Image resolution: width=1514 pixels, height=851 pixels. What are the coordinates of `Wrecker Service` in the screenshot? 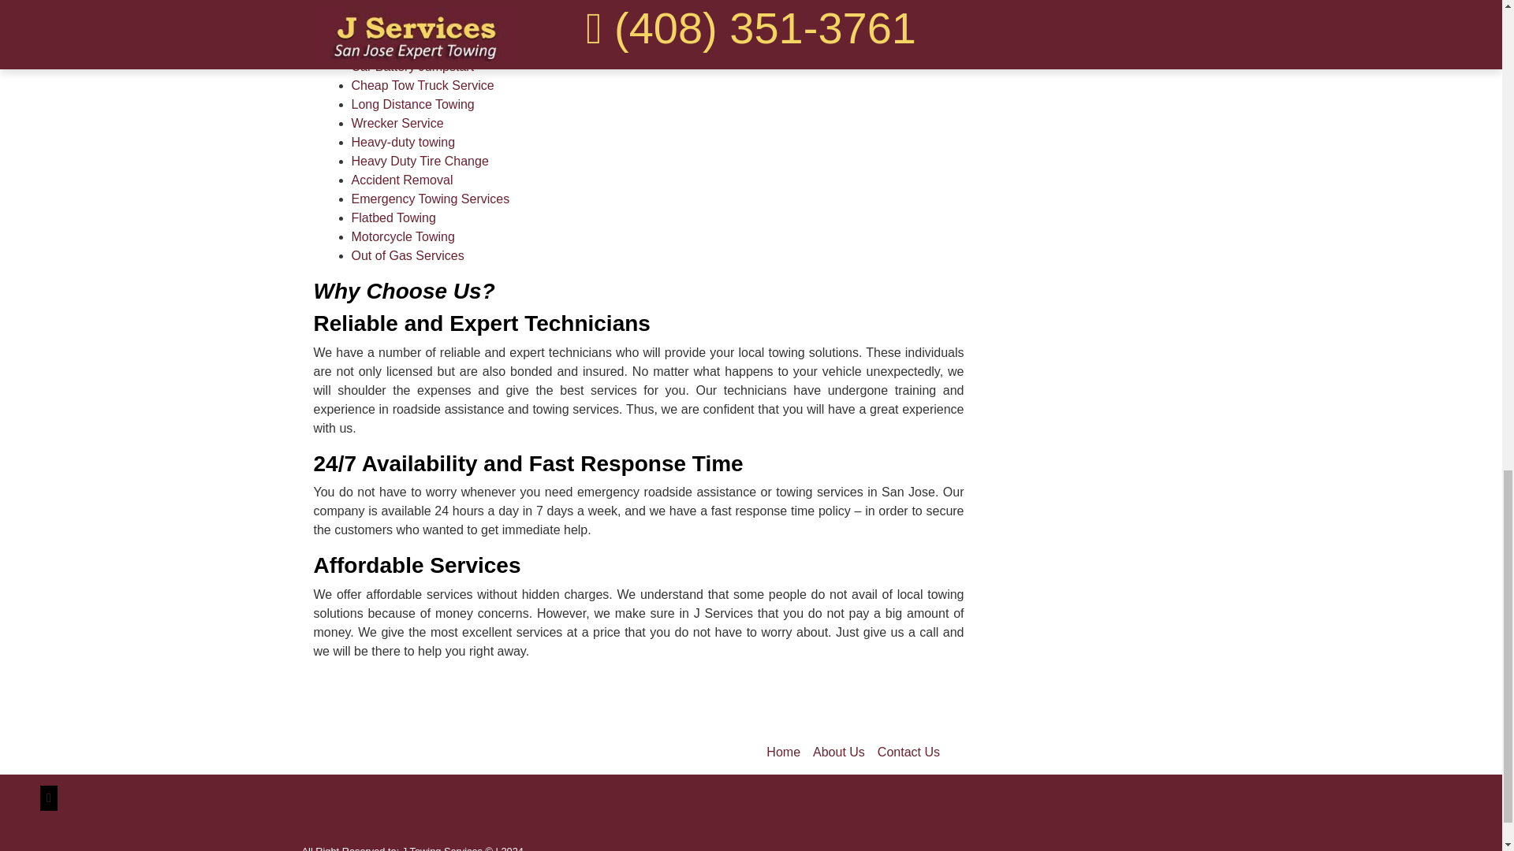 It's located at (397, 123).